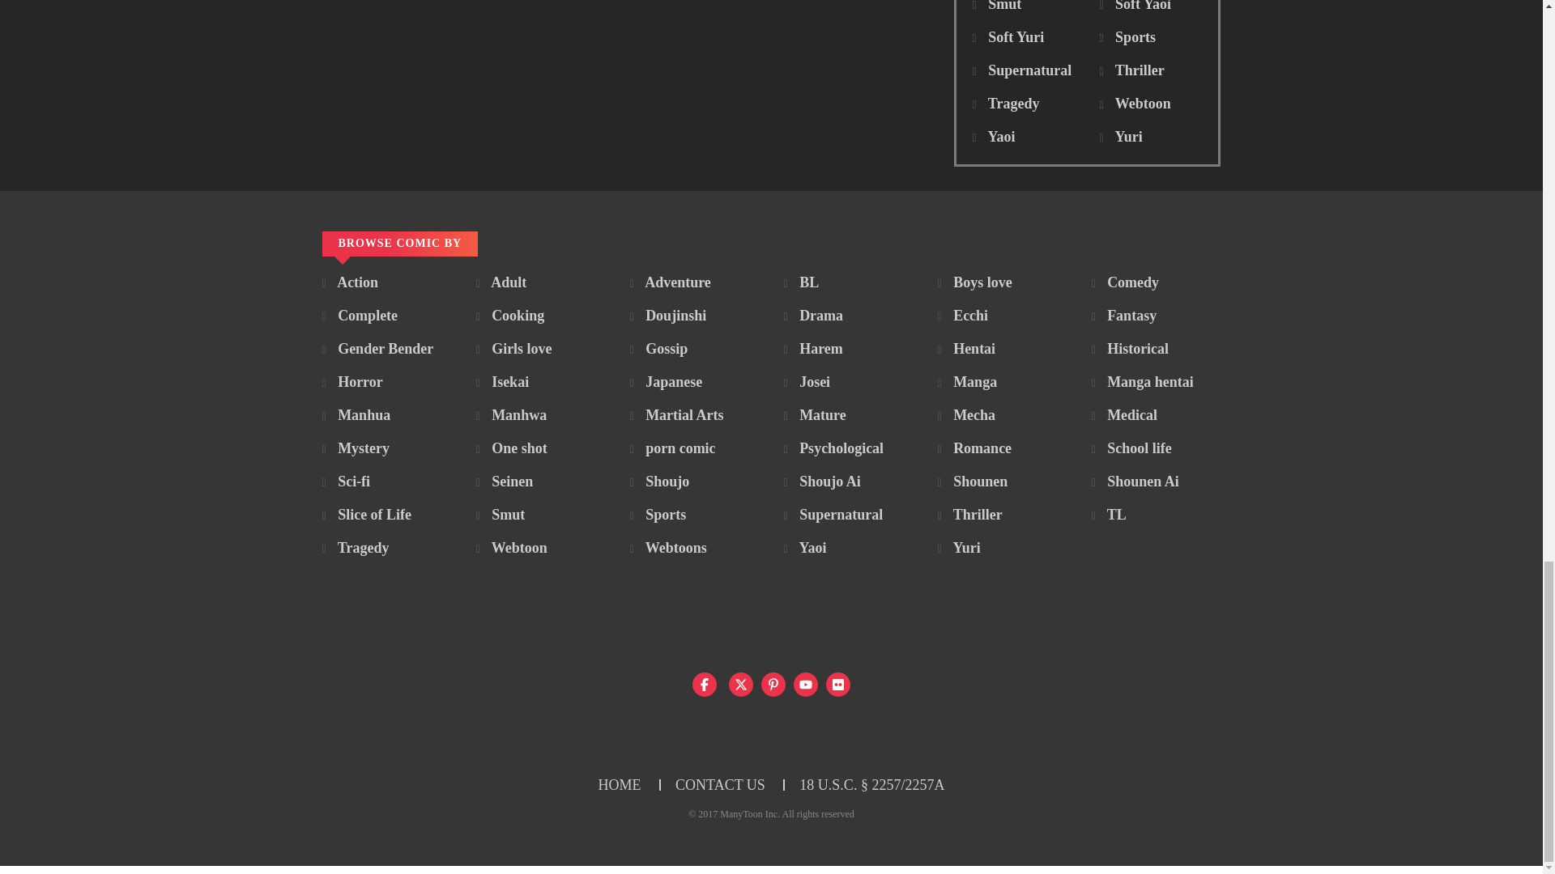  I want to click on Youtube, so click(805, 684).